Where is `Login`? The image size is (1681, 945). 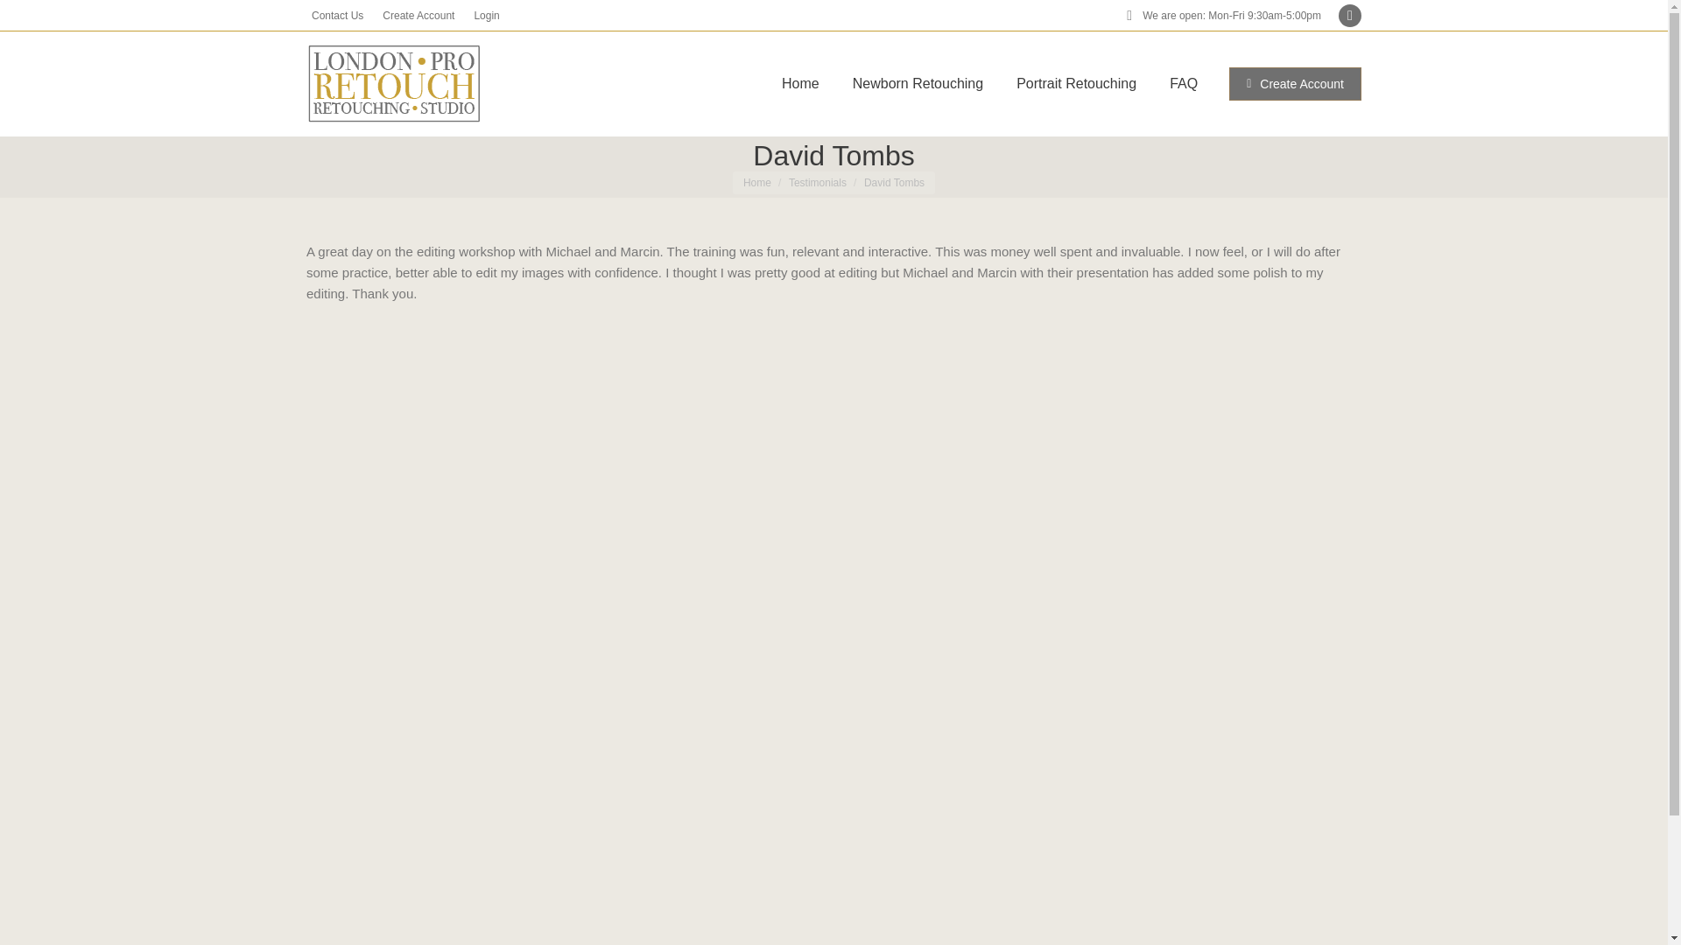 Login is located at coordinates (483, 16).